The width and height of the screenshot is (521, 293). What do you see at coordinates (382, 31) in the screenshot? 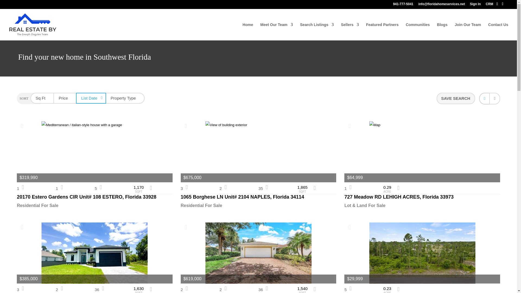
I see `Featured Partners` at bounding box center [382, 31].